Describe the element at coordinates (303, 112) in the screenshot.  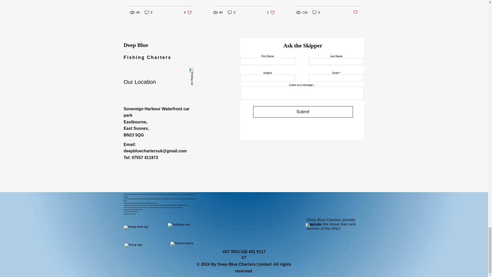
I see `Submit` at that location.